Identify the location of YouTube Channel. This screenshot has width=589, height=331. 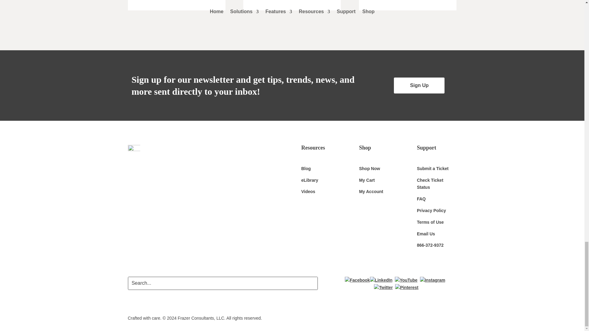
(406, 280).